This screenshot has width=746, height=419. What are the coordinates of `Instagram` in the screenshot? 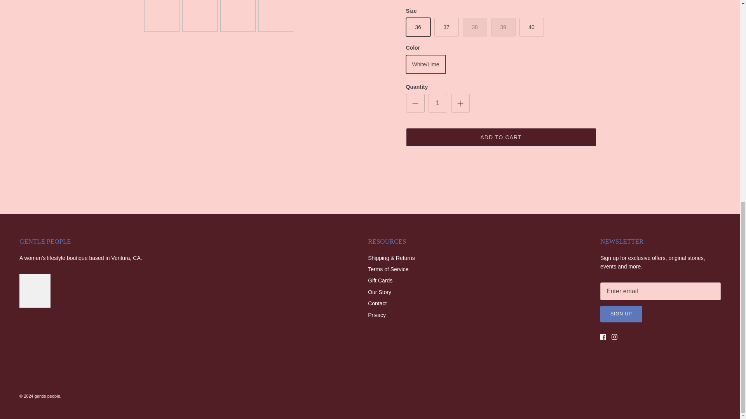 It's located at (615, 337).